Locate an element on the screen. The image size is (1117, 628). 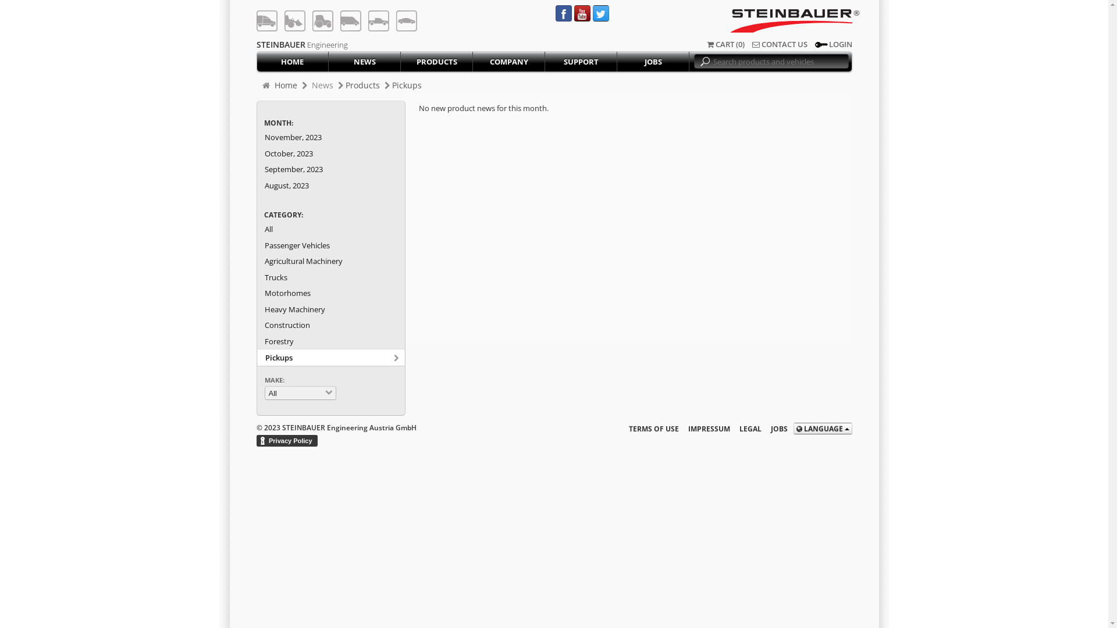
Agricultural Machinery is located at coordinates (331, 261).